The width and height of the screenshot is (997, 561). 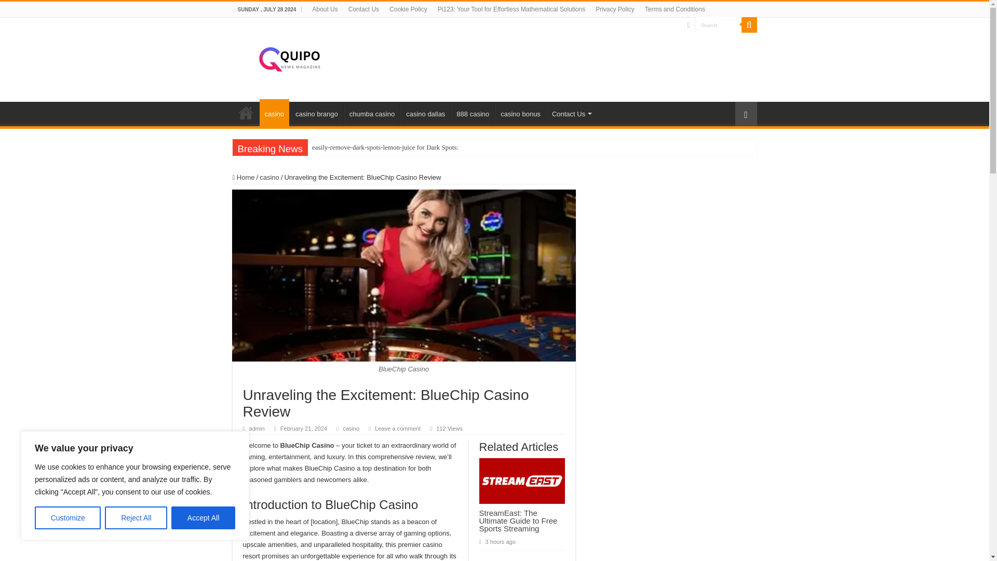 What do you see at coordinates (749, 25) in the screenshot?
I see `Search` at bounding box center [749, 25].